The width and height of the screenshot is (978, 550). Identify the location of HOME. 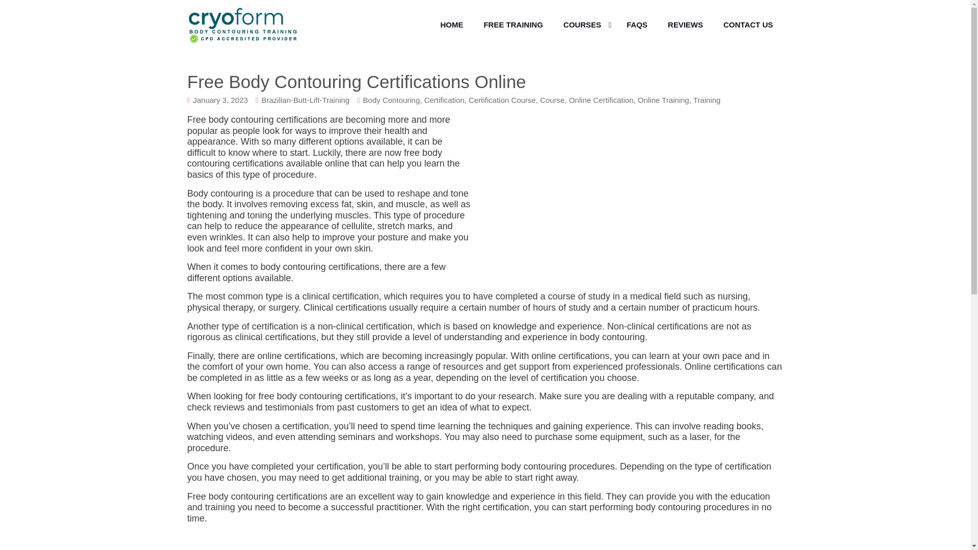
(451, 25).